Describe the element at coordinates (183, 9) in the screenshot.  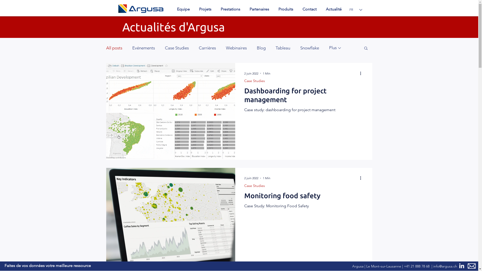
I see `Equipe` at that location.